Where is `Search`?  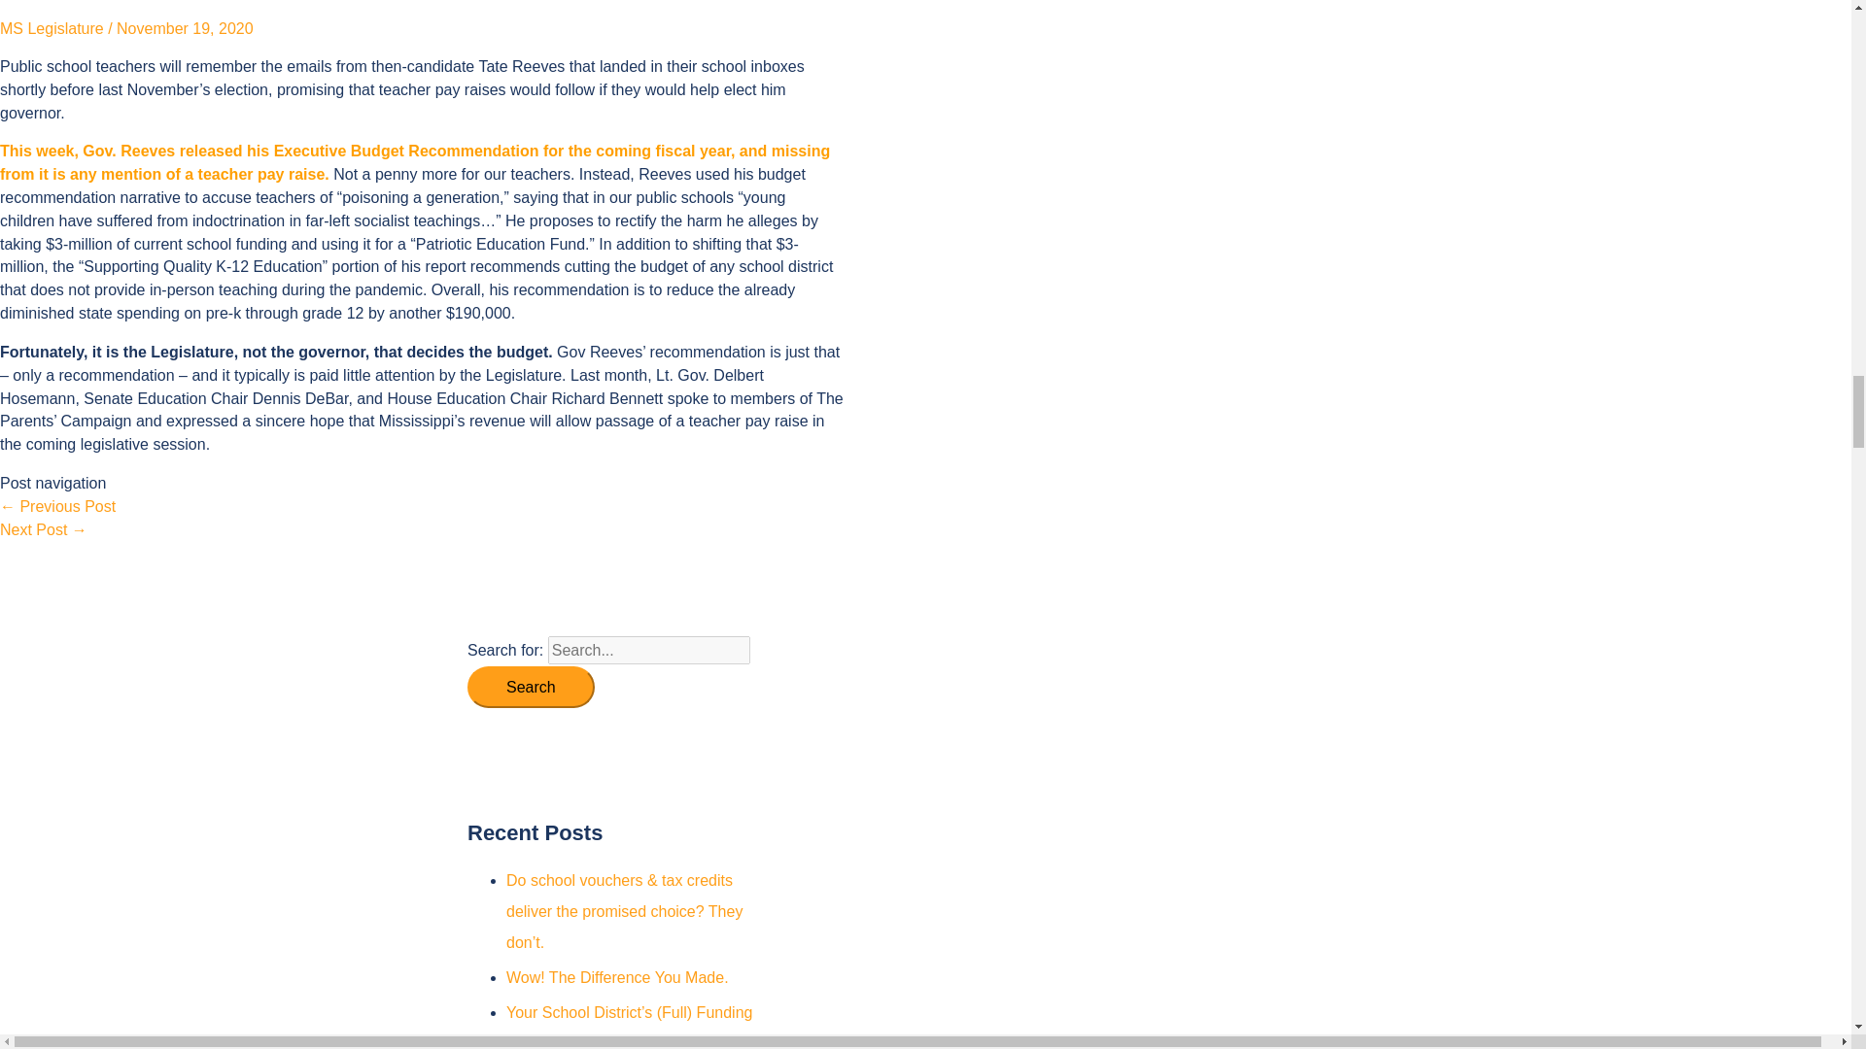 Search is located at coordinates (531, 688).